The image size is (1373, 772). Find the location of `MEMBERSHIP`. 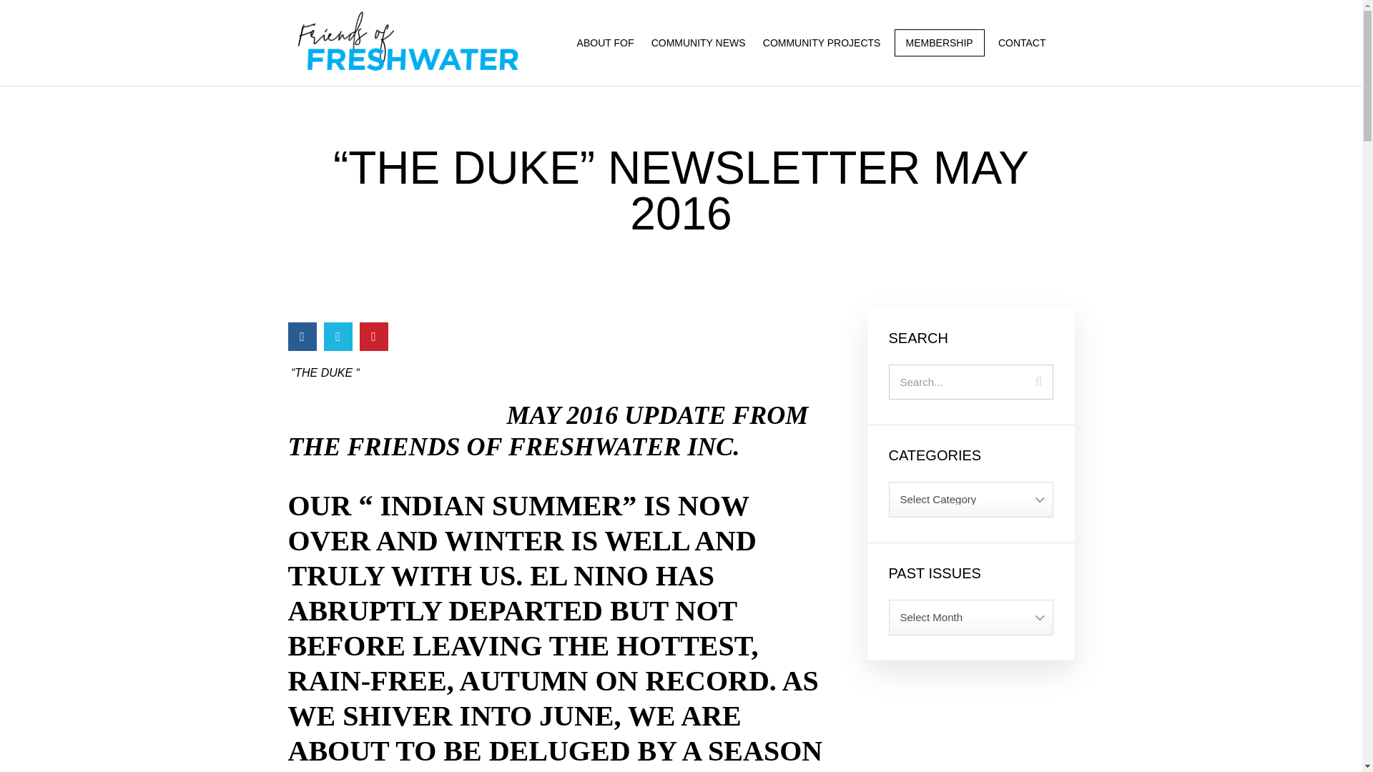

MEMBERSHIP is located at coordinates (940, 43).